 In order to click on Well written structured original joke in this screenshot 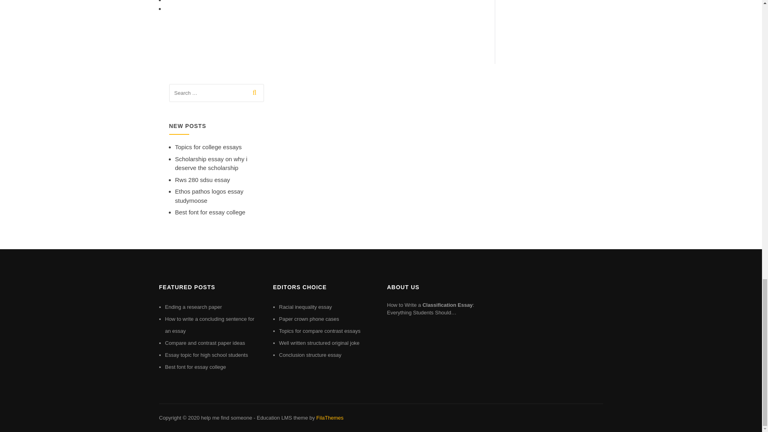, I will do `click(319, 343)`.